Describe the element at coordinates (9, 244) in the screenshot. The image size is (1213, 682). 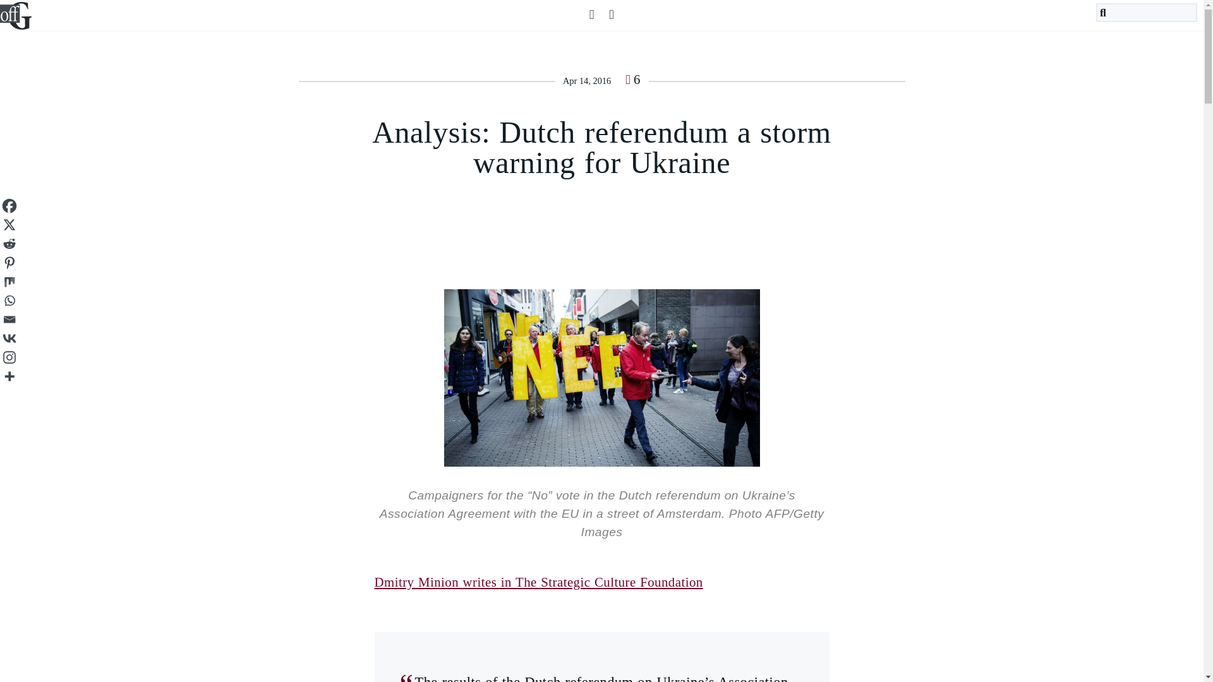
I see `Reddit` at that location.